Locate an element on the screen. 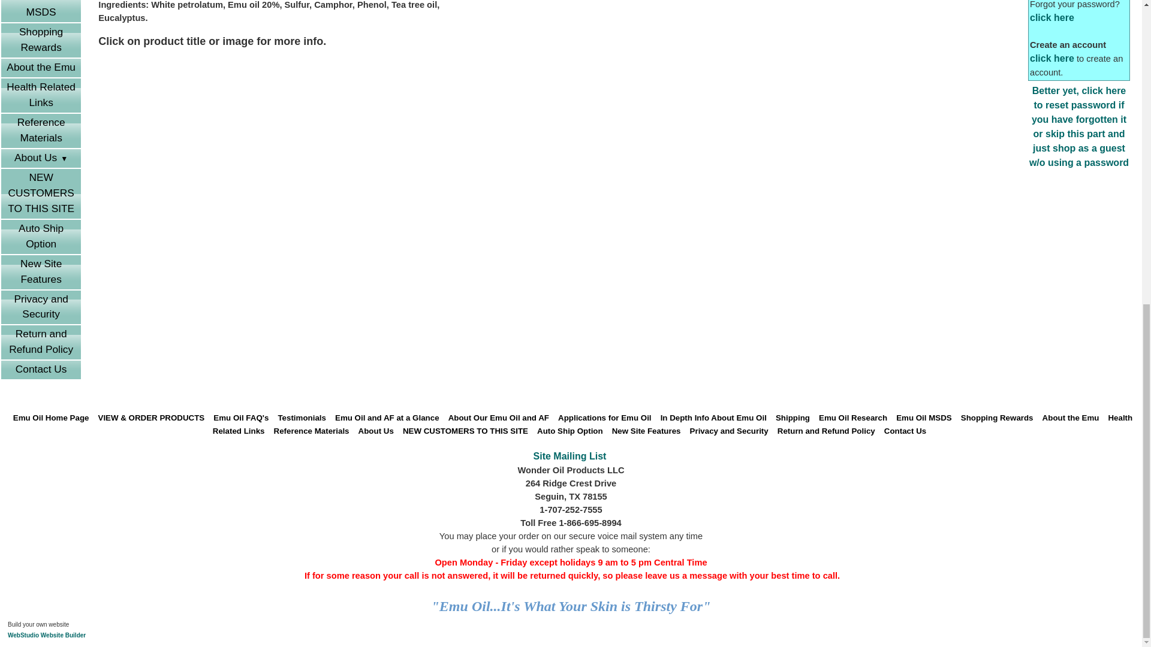 The height and width of the screenshot is (647, 1151). About Us is located at coordinates (41, 158).